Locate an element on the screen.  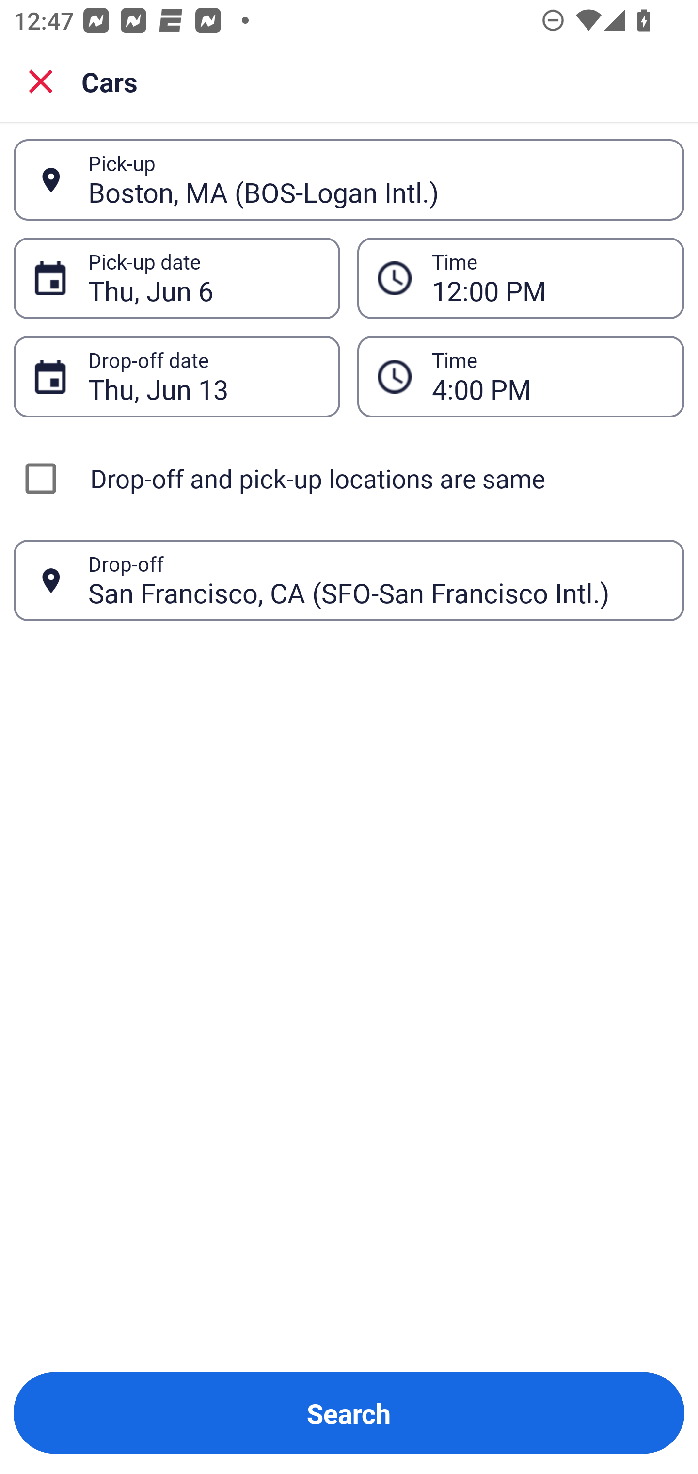
Thu, Jun 13 is located at coordinates (204, 376).